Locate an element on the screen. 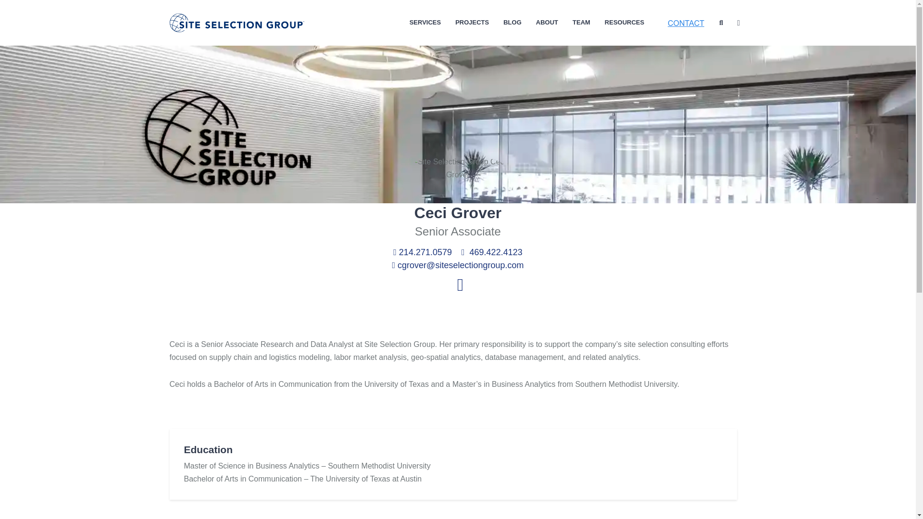 The height and width of the screenshot is (519, 923).  214.271.0579 is located at coordinates (422, 252).